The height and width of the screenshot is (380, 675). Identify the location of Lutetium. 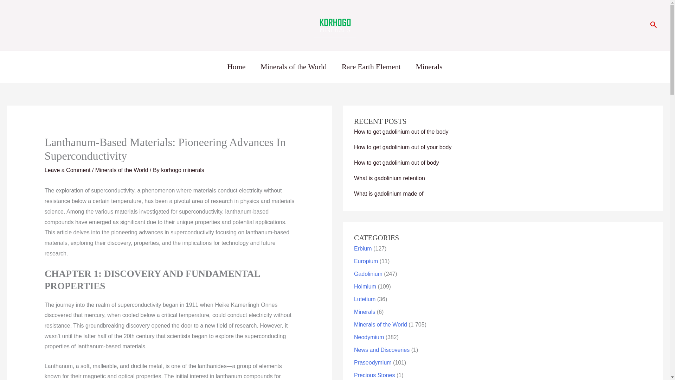
(364, 299).